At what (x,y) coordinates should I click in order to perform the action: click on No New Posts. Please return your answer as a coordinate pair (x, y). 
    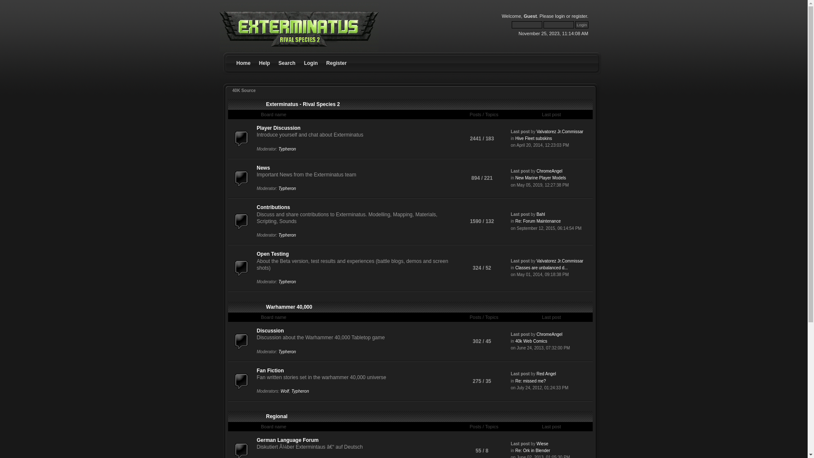
    Looking at the image, I should click on (241, 179).